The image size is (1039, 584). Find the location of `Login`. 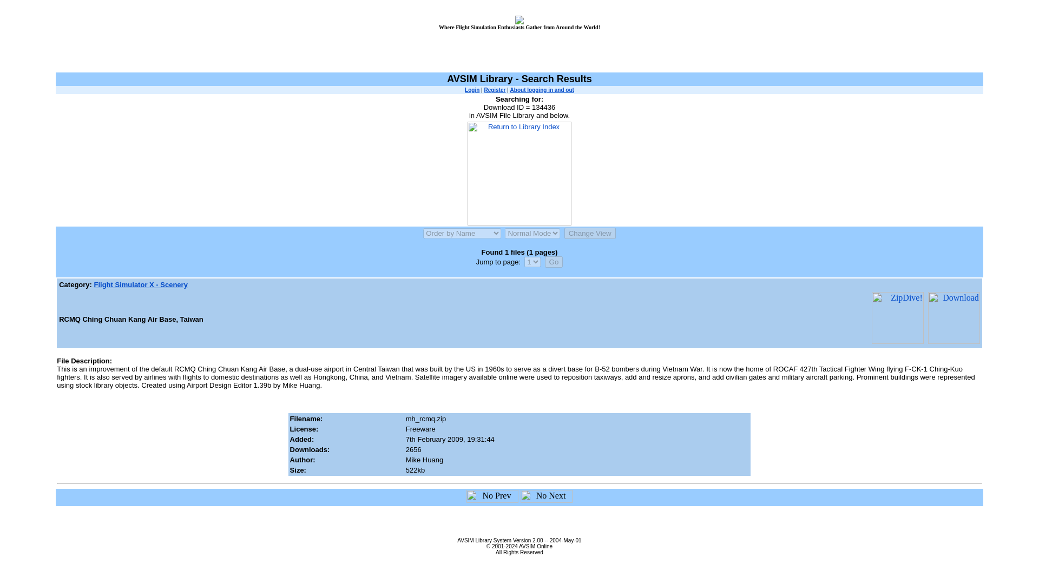

Login is located at coordinates (472, 90).